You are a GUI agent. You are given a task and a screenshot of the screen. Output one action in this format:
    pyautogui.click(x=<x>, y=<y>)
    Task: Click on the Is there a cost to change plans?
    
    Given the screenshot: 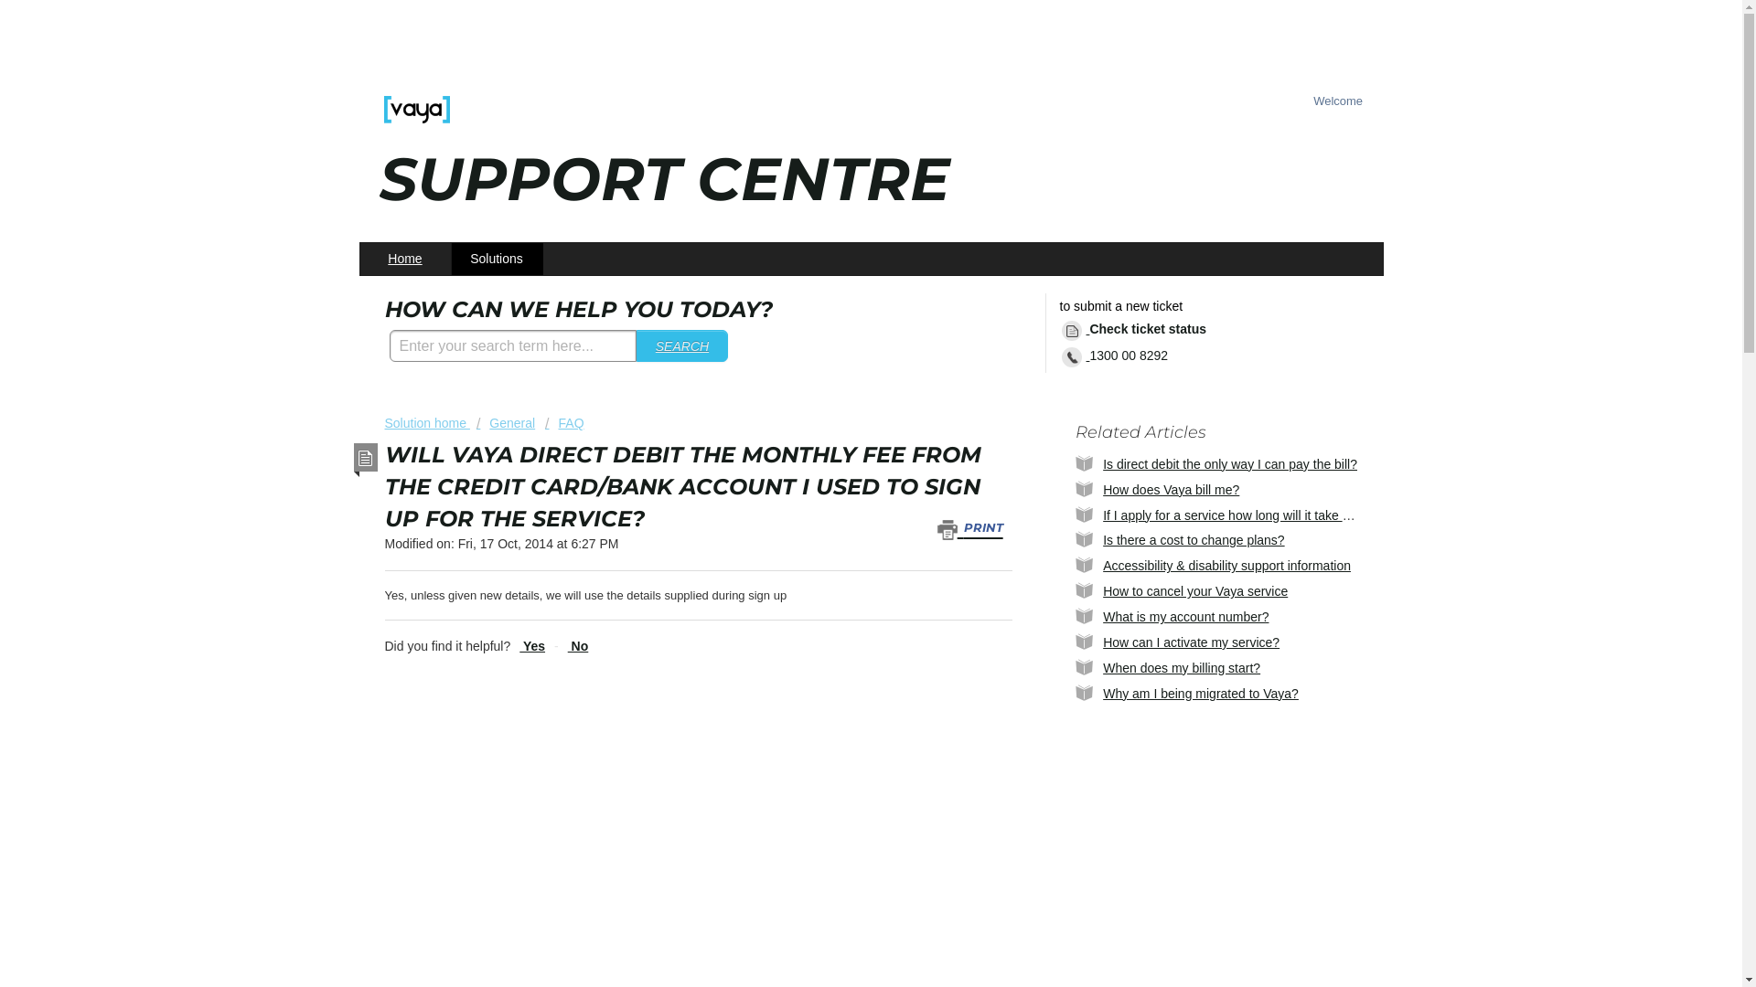 What is the action you would take?
    pyautogui.click(x=1194, y=540)
    